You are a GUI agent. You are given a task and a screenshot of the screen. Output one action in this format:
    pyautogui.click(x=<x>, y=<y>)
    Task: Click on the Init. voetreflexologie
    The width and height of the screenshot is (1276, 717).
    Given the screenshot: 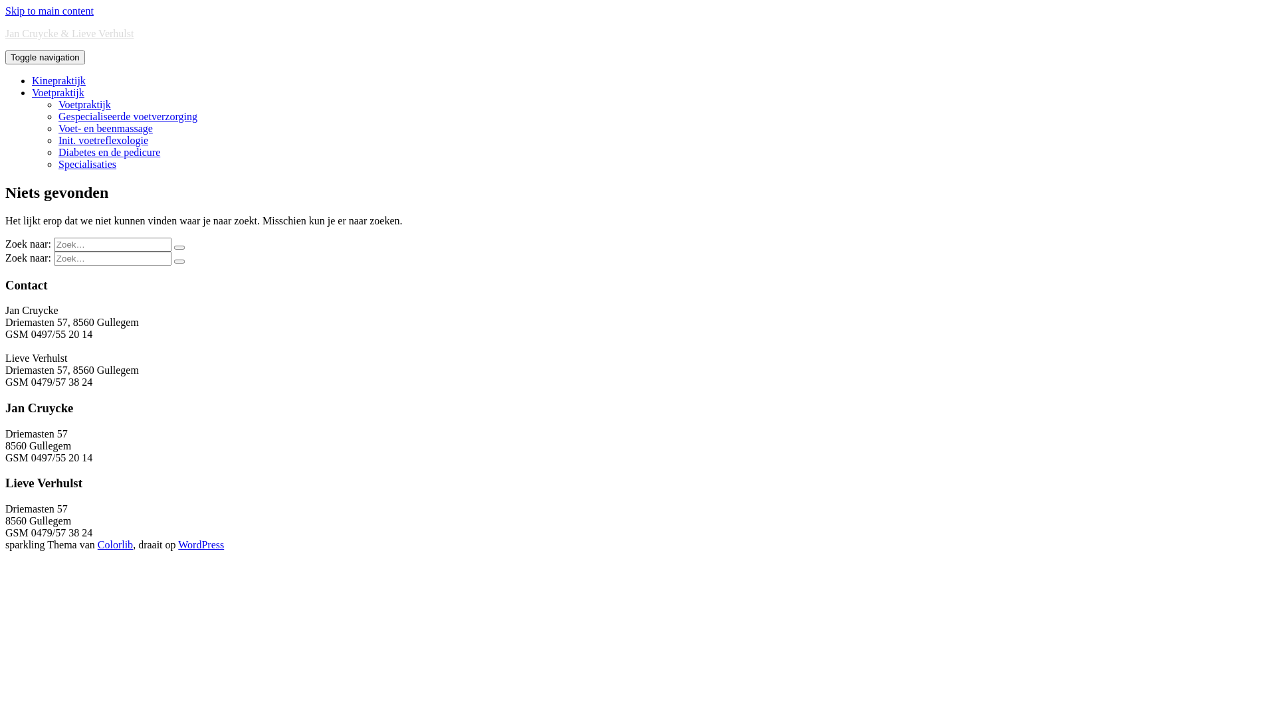 What is the action you would take?
    pyautogui.click(x=104, y=141)
    